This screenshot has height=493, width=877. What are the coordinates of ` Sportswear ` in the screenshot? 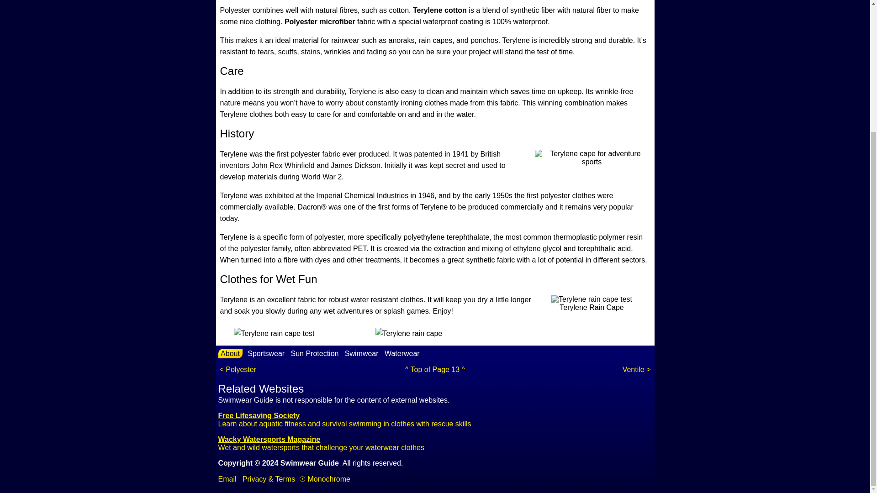 It's located at (266, 353).